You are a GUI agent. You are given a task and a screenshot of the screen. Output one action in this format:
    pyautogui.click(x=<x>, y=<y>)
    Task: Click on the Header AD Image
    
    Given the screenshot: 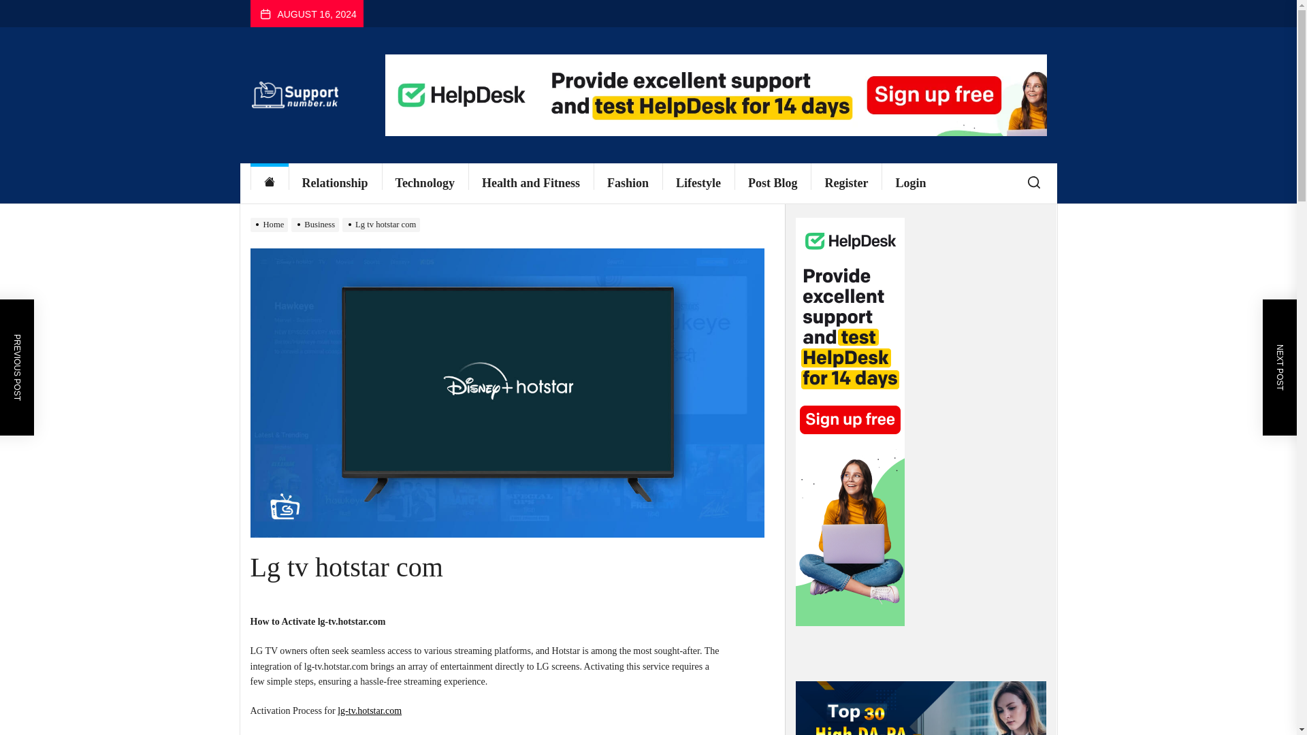 What is the action you would take?
    pyautogui.click(x=716, y=95)
    